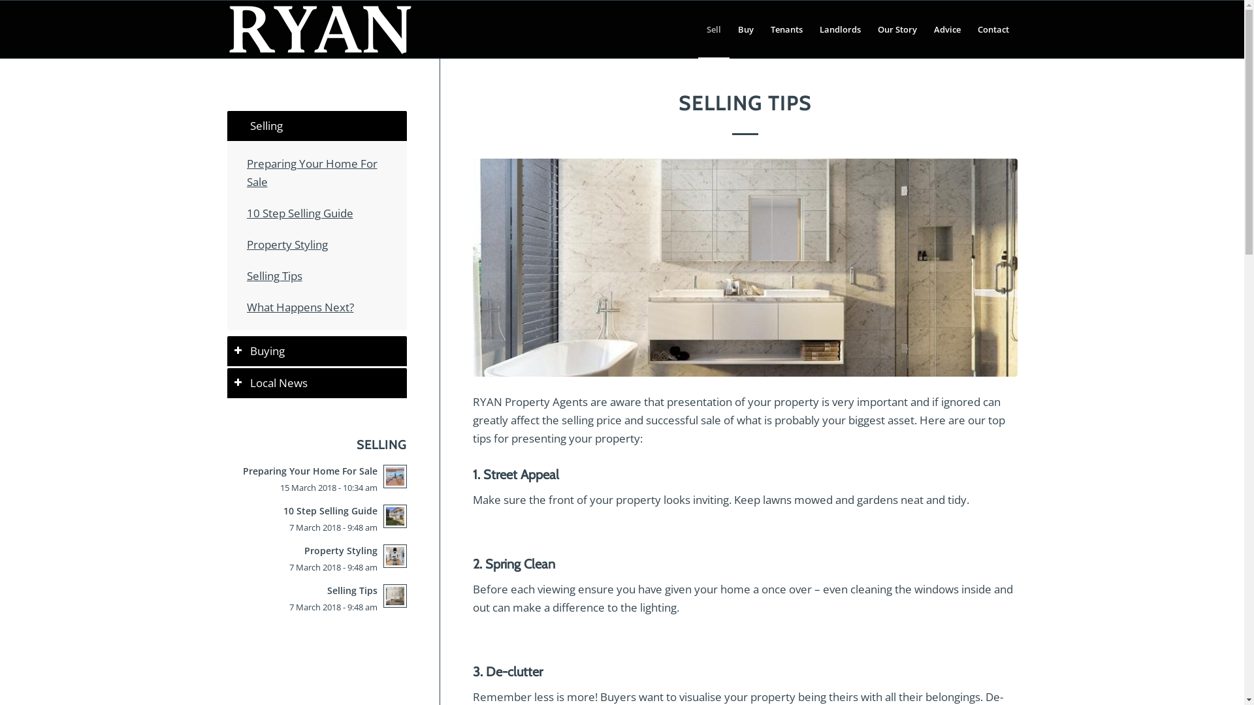 This screenshot has width=1254, height=705. What do you see at coordinates (274, 275) in the screenshot?
I see `Selling Tips` at bounding box center [274, 275].